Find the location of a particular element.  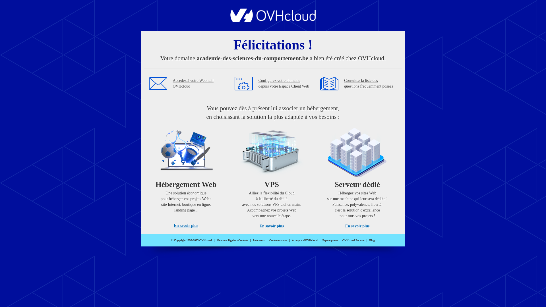

Espace presse is located at coordinates (330, 240).